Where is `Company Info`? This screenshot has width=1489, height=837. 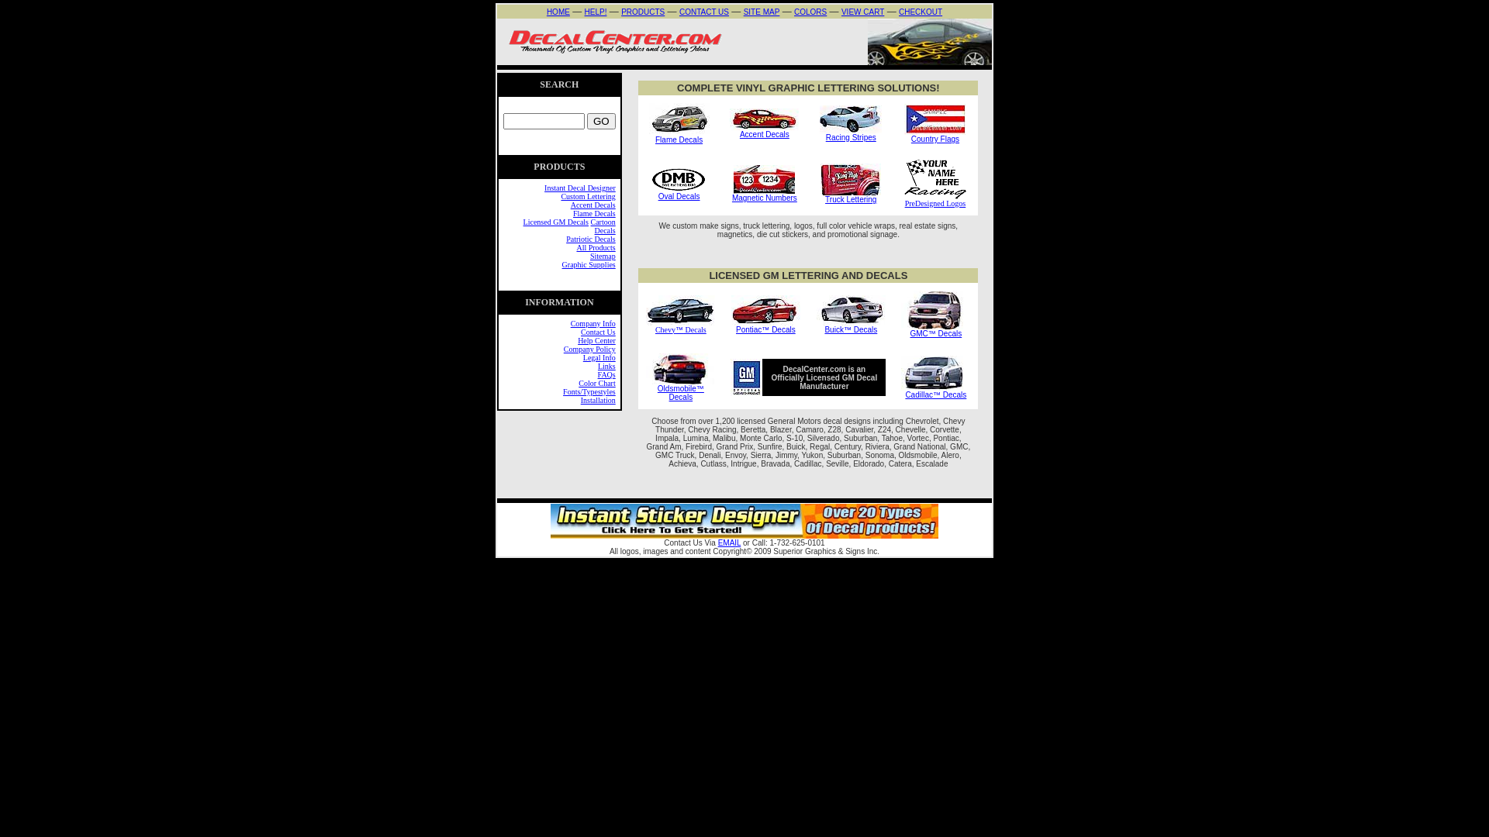
Company Info is located at coordinates (593, 323).